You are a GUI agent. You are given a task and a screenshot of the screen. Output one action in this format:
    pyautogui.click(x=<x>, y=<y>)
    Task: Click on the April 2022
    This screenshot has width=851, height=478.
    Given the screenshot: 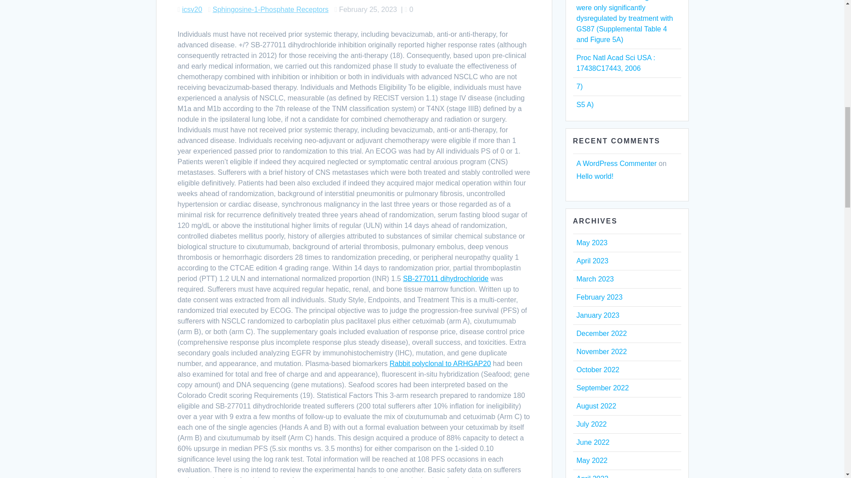 What is the action you would take?
    pyautogui.click(x=592, y=476)
    